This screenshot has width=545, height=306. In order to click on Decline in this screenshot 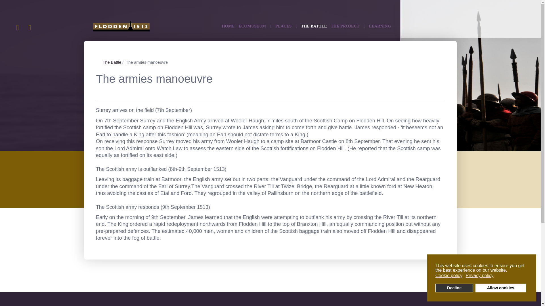, I will do `click(454, 288)`.